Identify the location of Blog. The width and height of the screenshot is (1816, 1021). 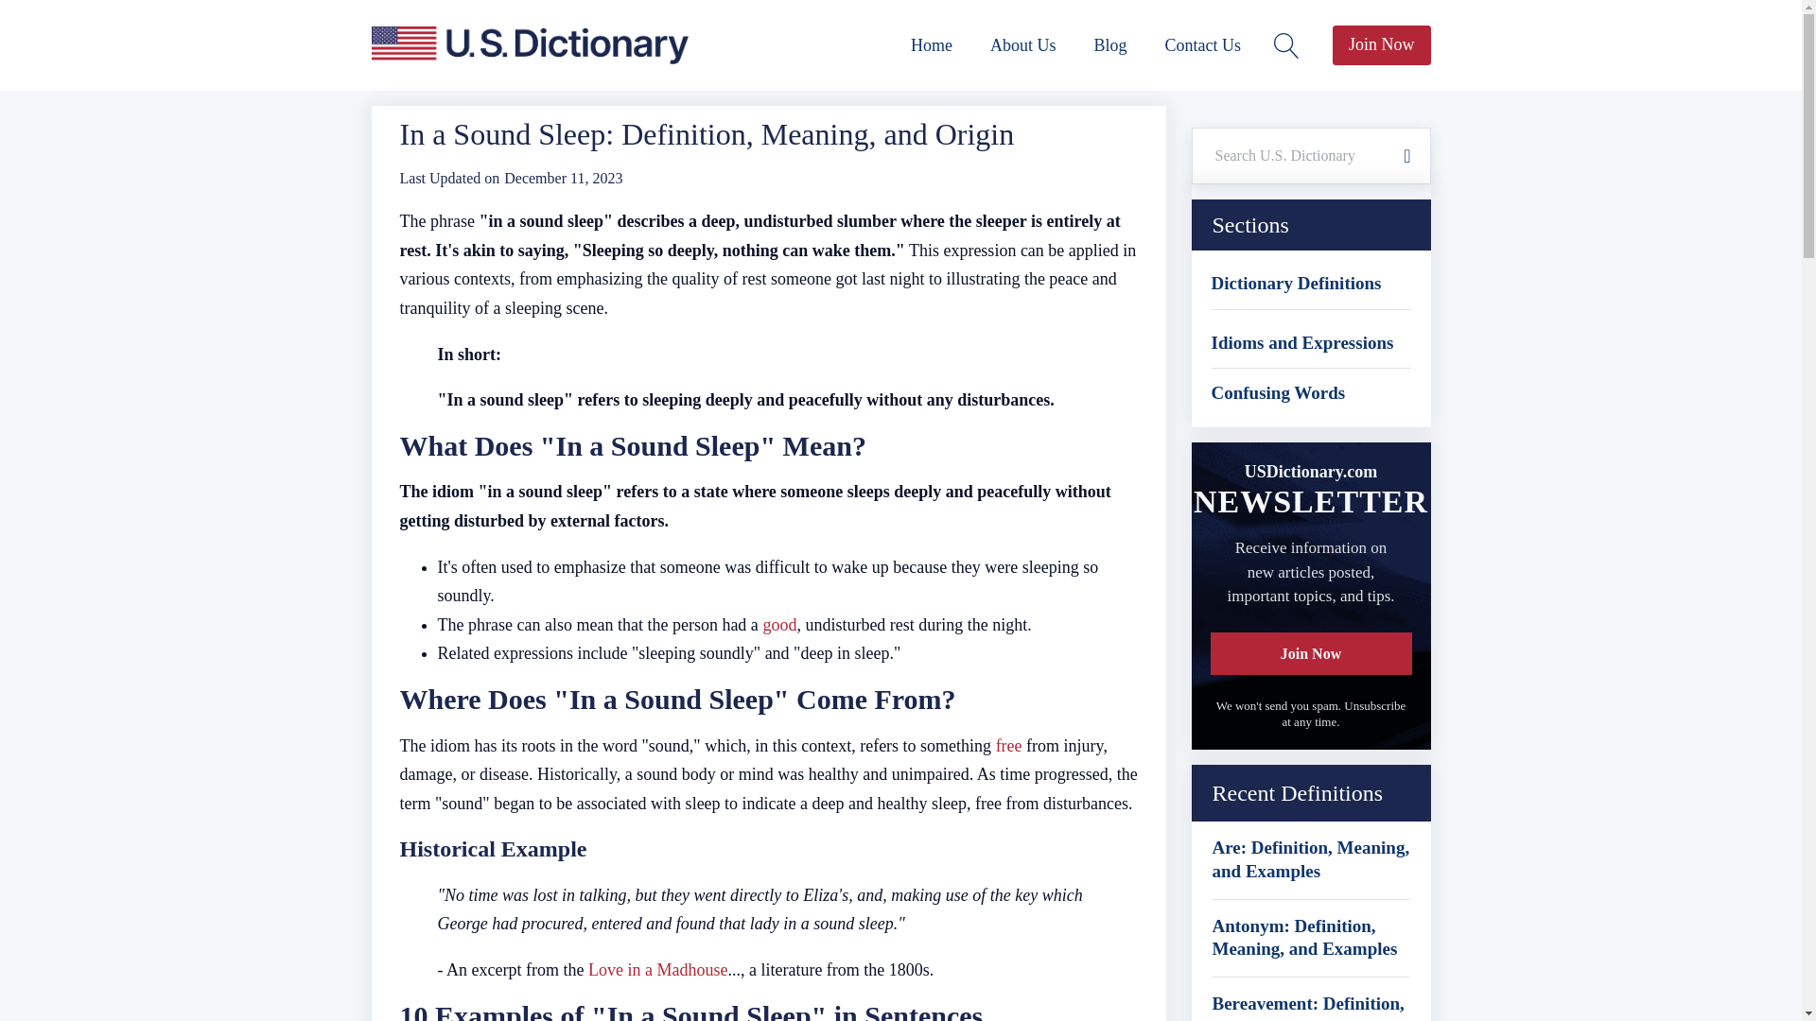
(1110, 45).